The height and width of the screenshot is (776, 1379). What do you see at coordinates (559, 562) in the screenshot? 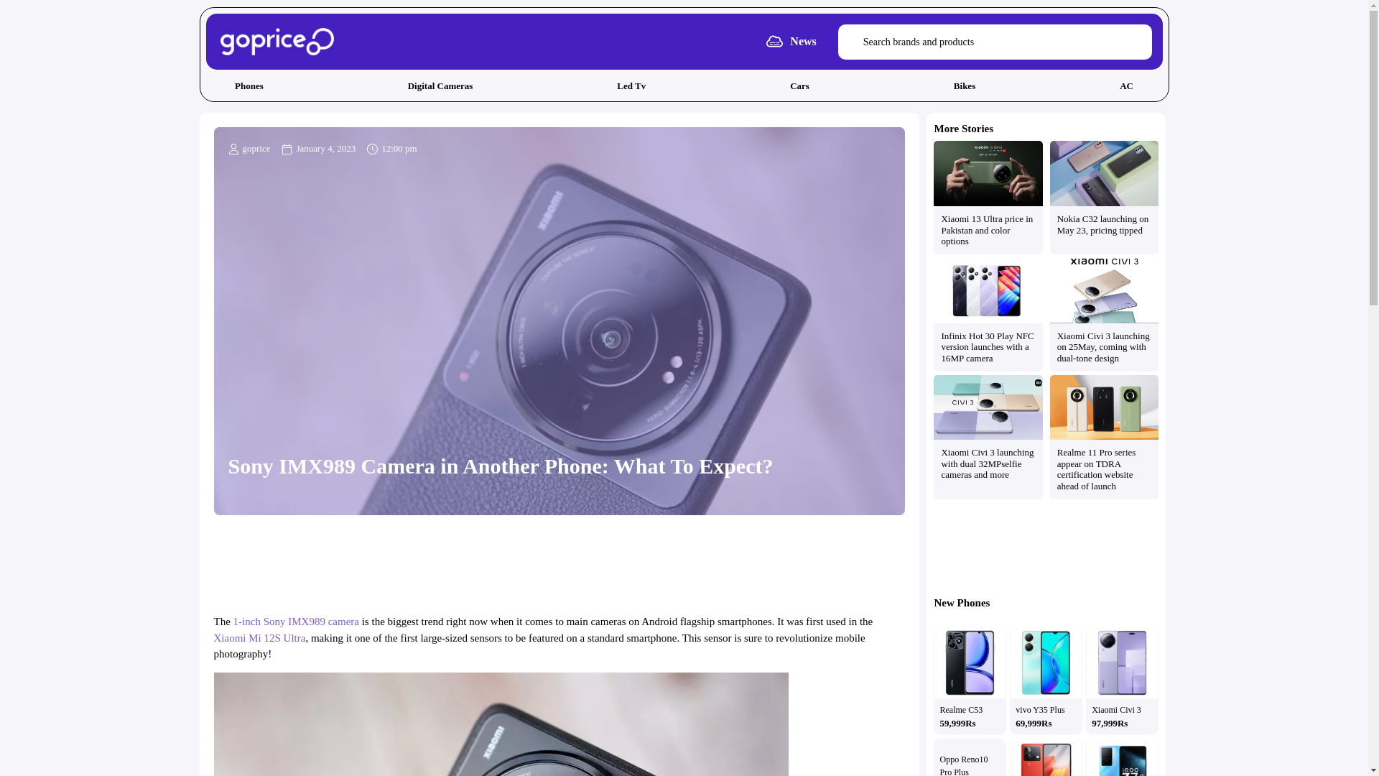
I see `Advertisement` at bounding box center [559, 562].